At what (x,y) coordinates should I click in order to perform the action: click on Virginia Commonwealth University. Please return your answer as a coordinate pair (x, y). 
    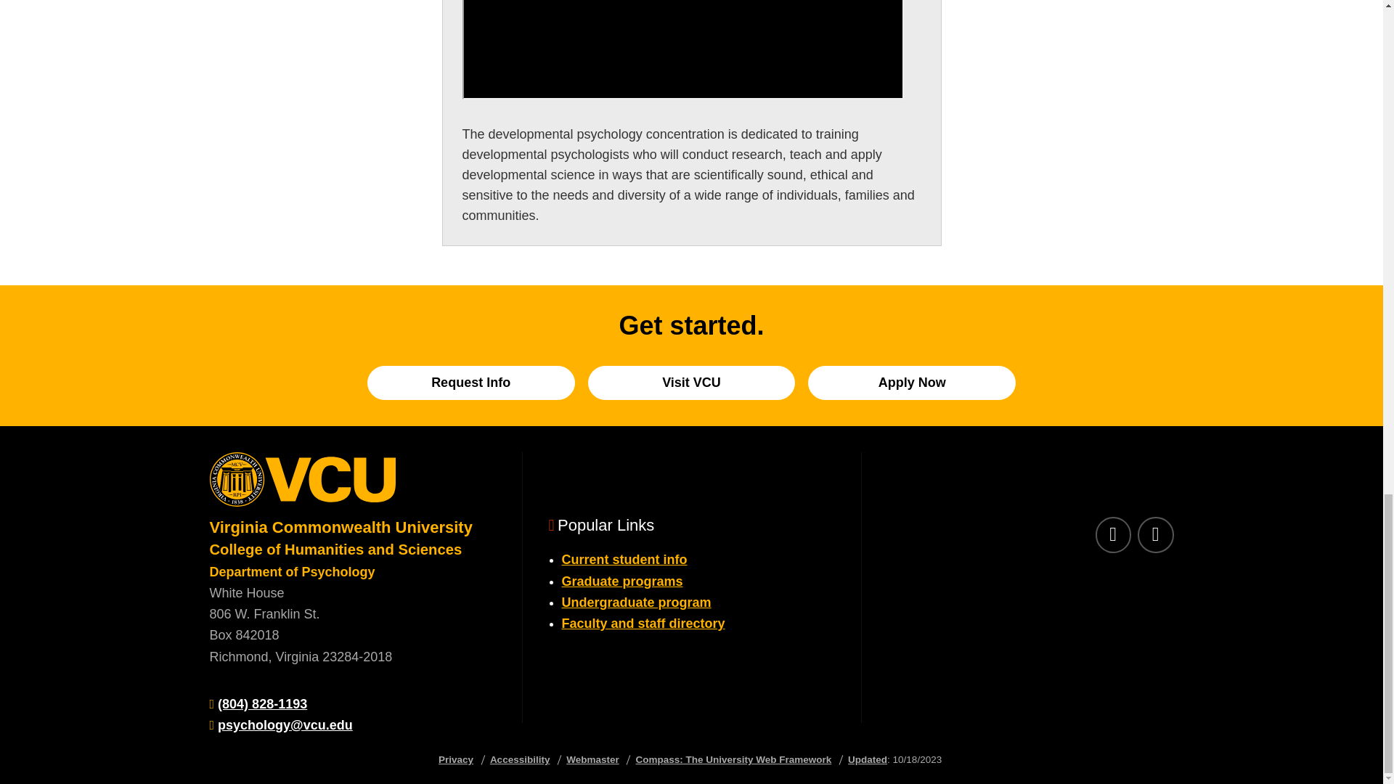
    Looking at the image, I should click on (341, 527).